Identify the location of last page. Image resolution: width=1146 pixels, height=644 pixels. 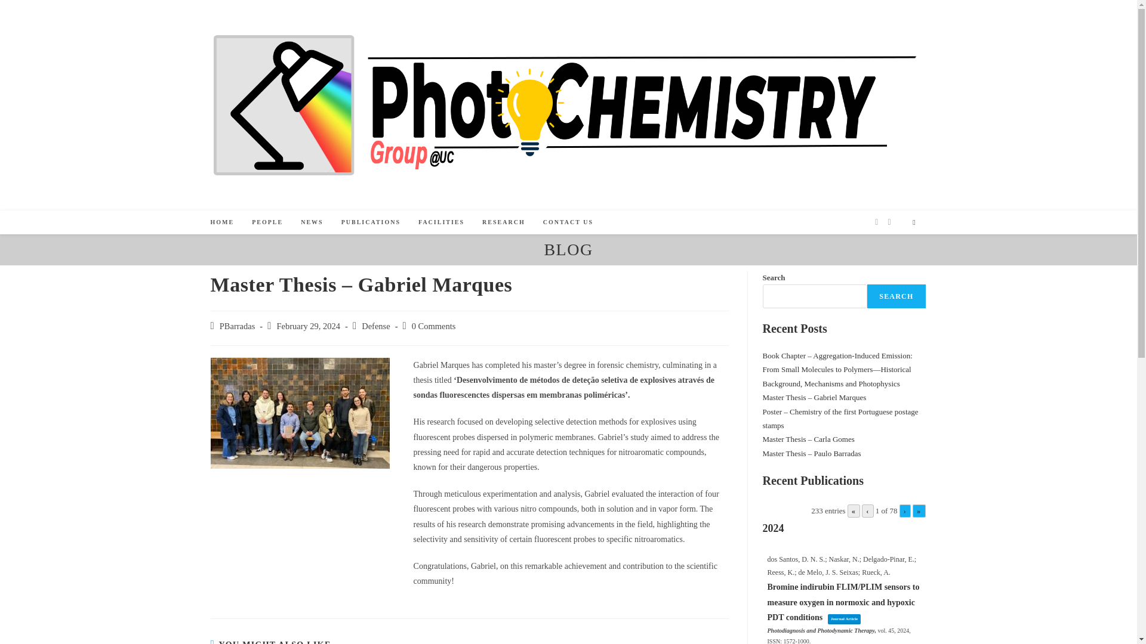
(918, 510).